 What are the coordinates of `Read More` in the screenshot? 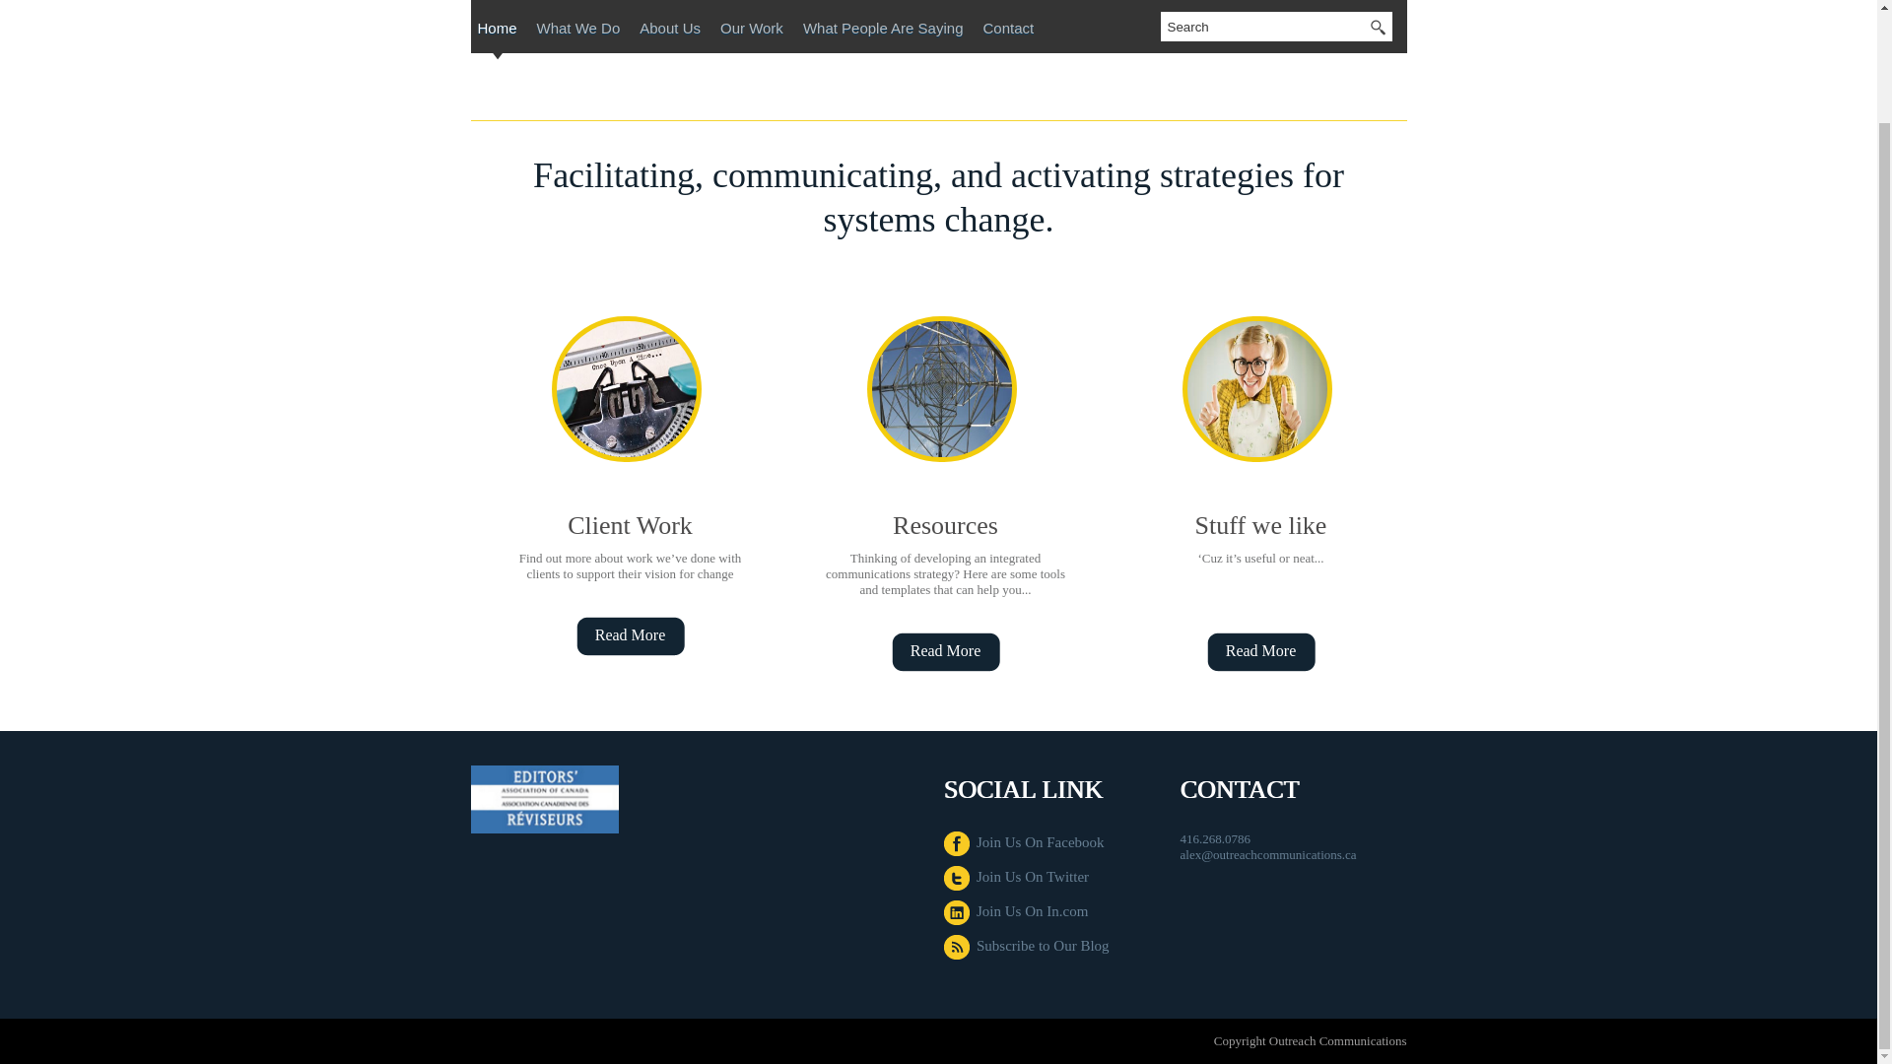 It's located at (944, 652).